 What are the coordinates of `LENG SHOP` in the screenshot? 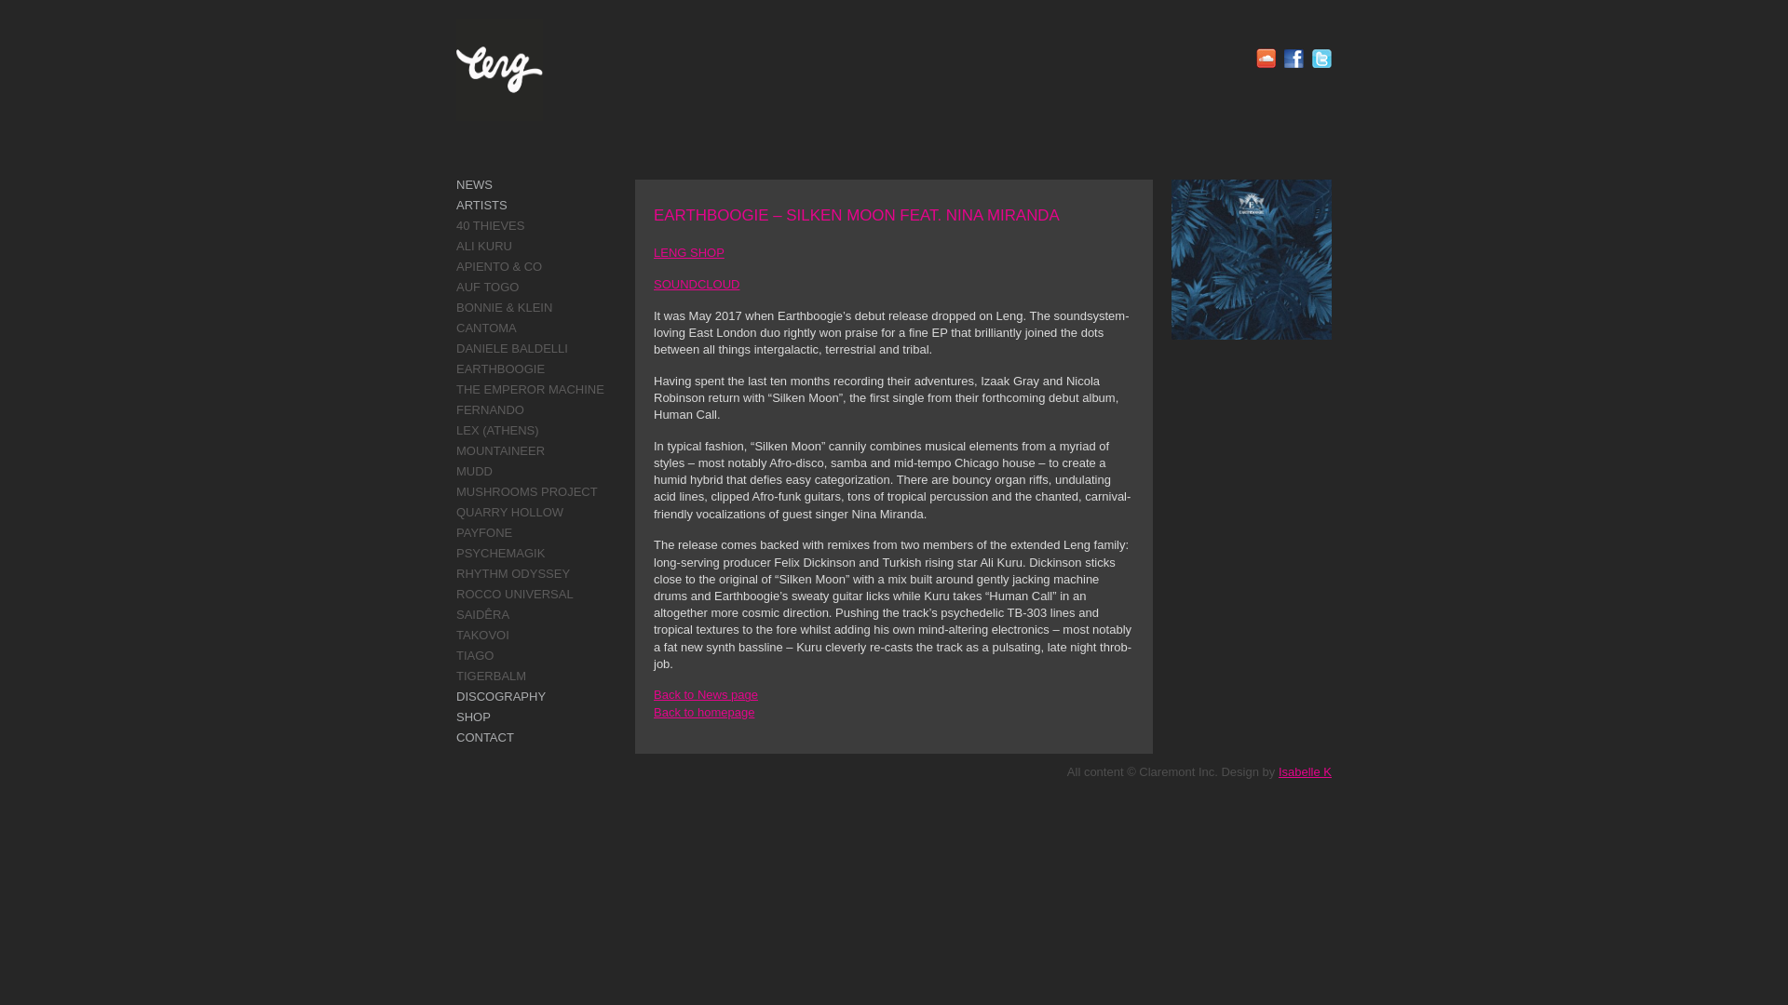 It's located at (689, 251).